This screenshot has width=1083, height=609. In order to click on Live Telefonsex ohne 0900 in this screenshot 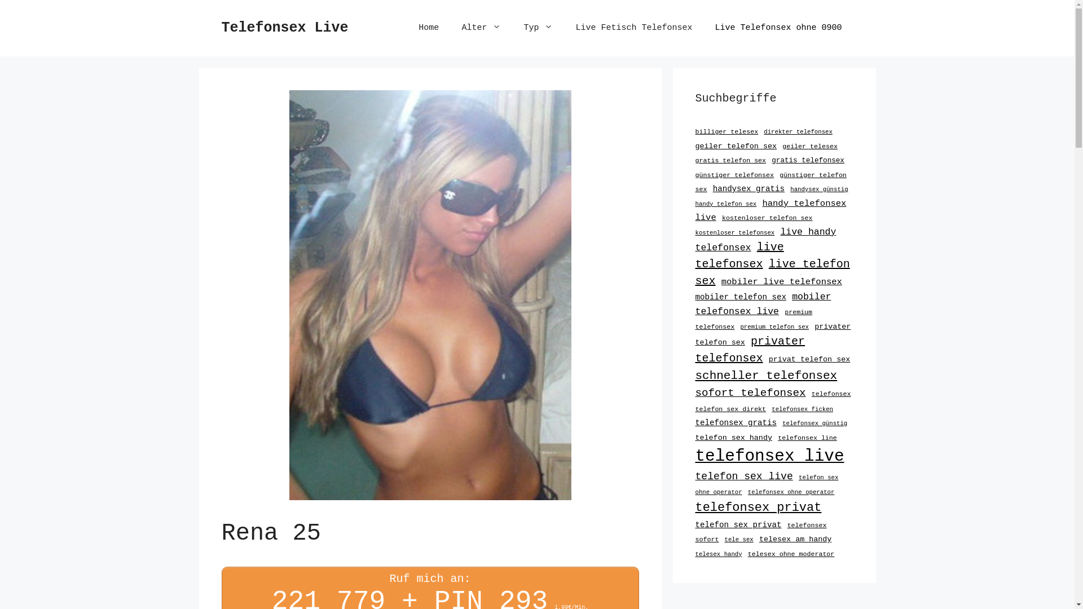, I will do `click(778, 28)`.